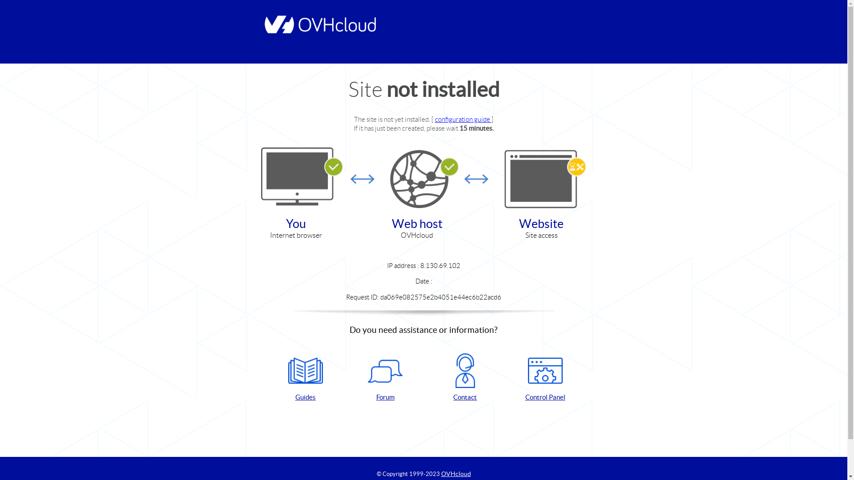  Describe the element at coordinates (545, 378) in the screenshot. I see `Control Panel` at that location.